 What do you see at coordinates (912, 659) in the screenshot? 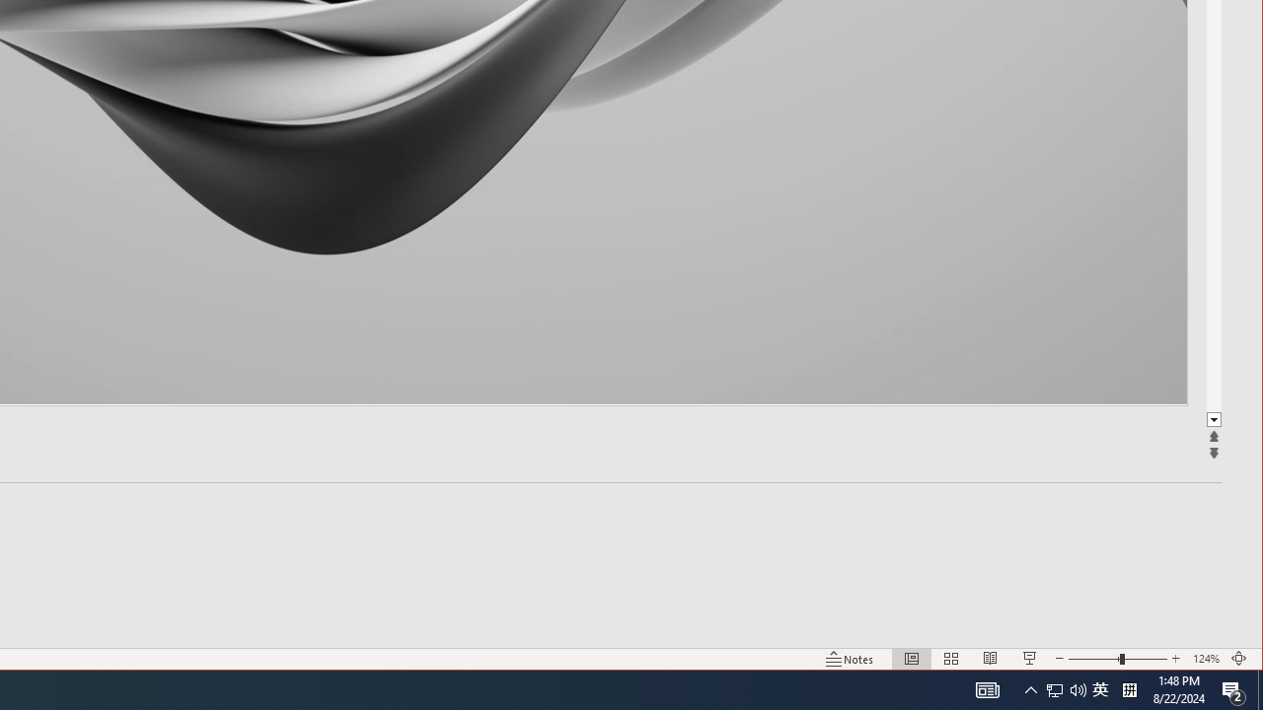
I see `Normal` at bounding box center [912, 659].